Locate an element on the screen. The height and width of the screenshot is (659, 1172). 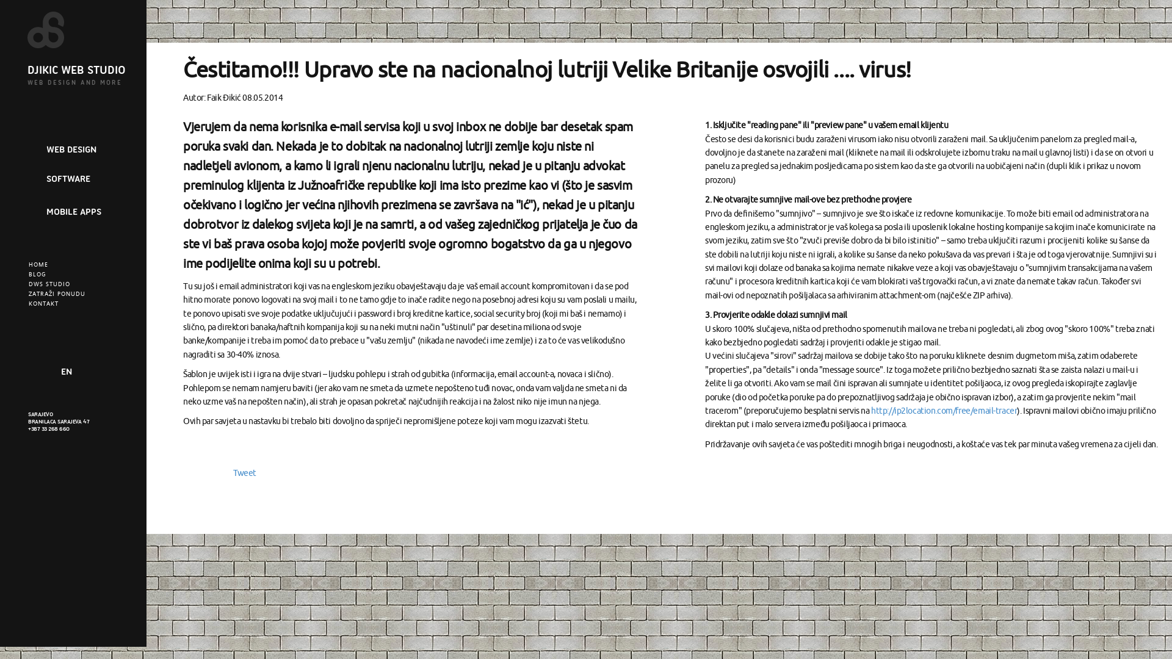
EN is located at coordinates (67, 372).